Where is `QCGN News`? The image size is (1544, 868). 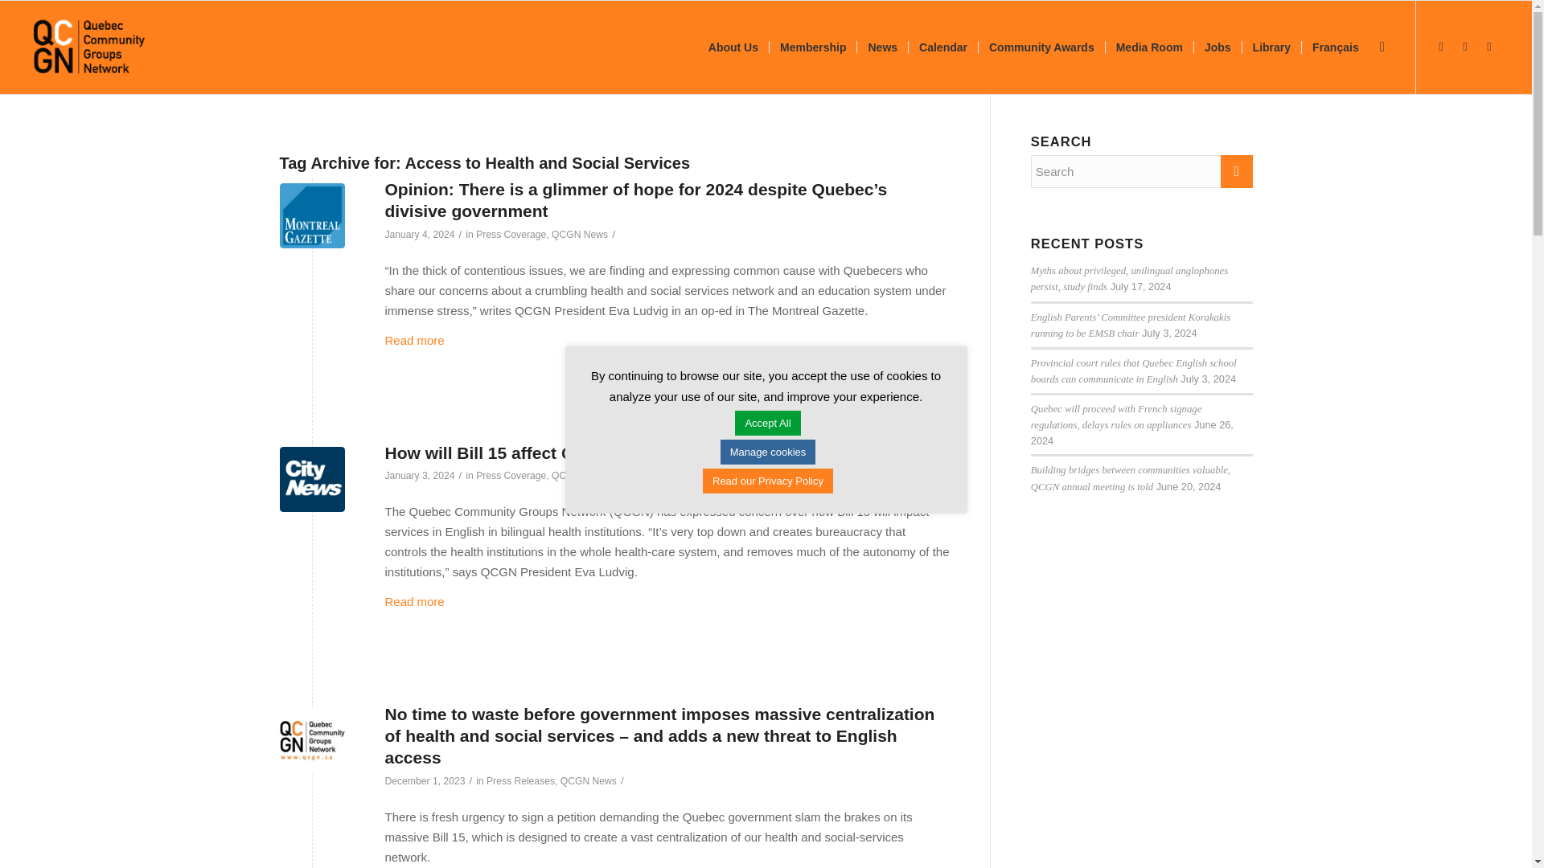
QCGN News is located at coordinates (579, 235).